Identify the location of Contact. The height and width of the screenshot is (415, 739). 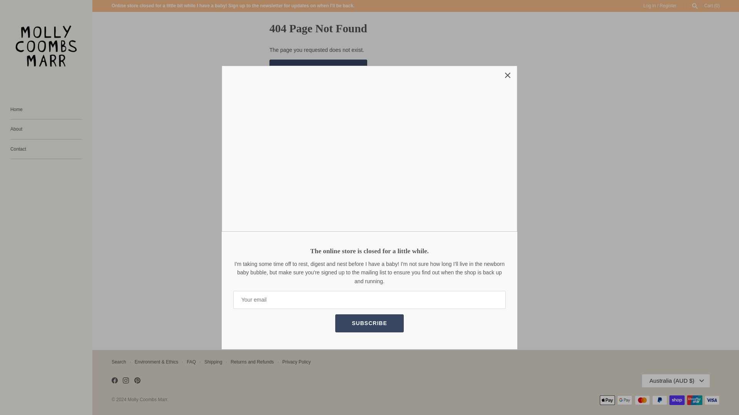
(46, 149).